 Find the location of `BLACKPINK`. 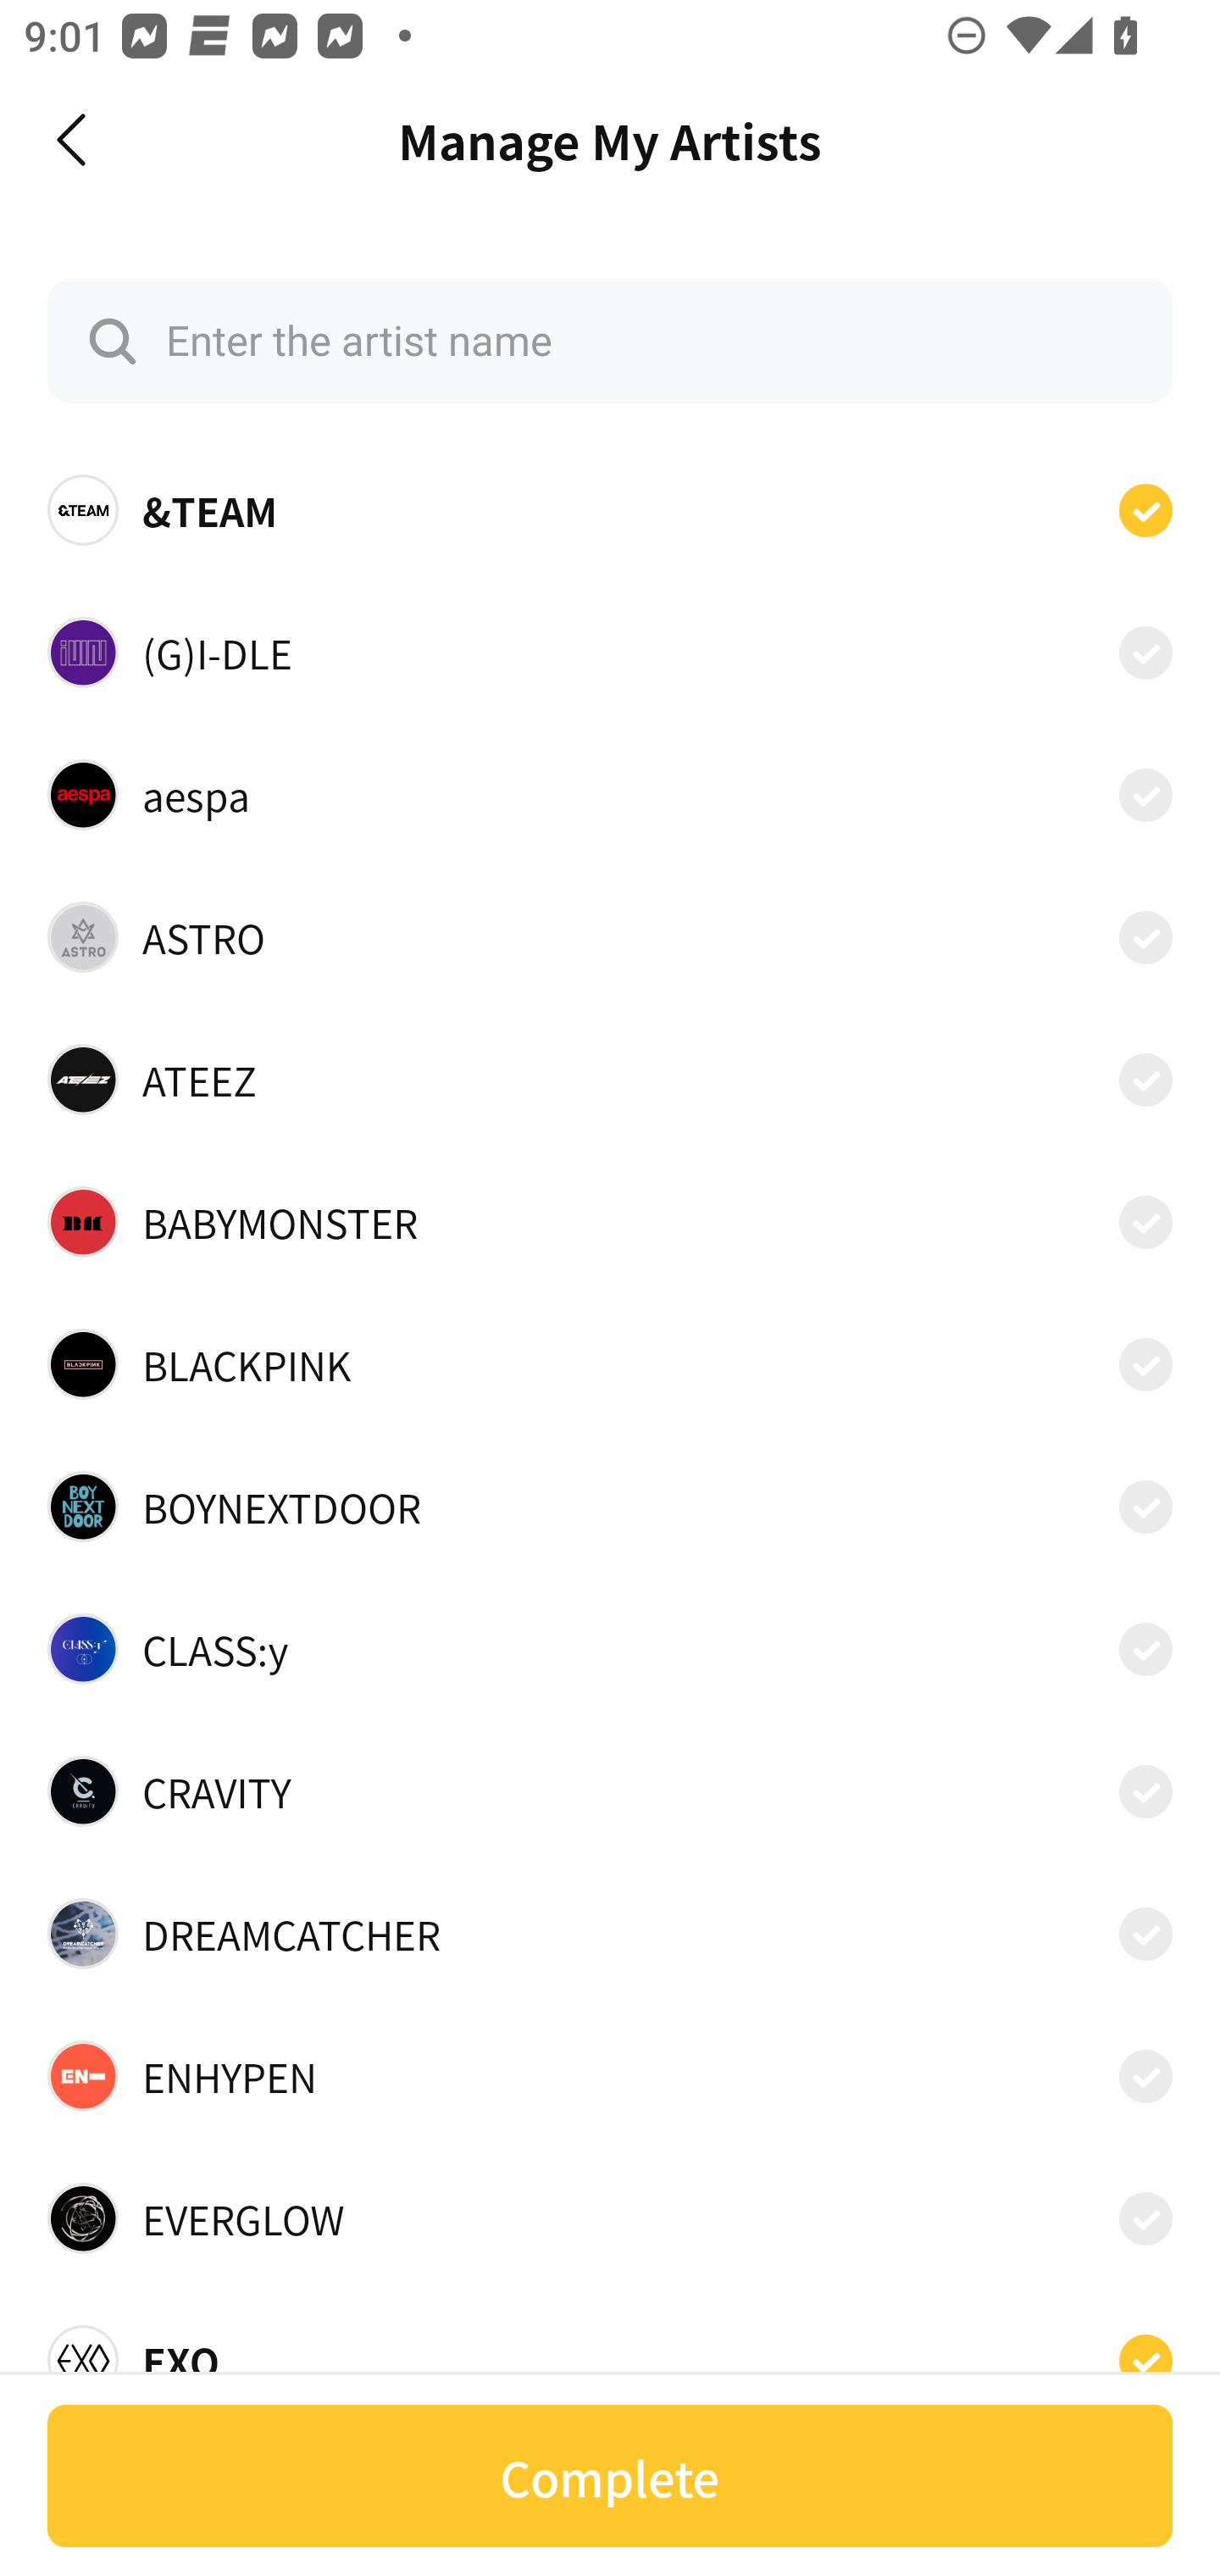

BLACKPINK is located at coordinates (610, 1363).